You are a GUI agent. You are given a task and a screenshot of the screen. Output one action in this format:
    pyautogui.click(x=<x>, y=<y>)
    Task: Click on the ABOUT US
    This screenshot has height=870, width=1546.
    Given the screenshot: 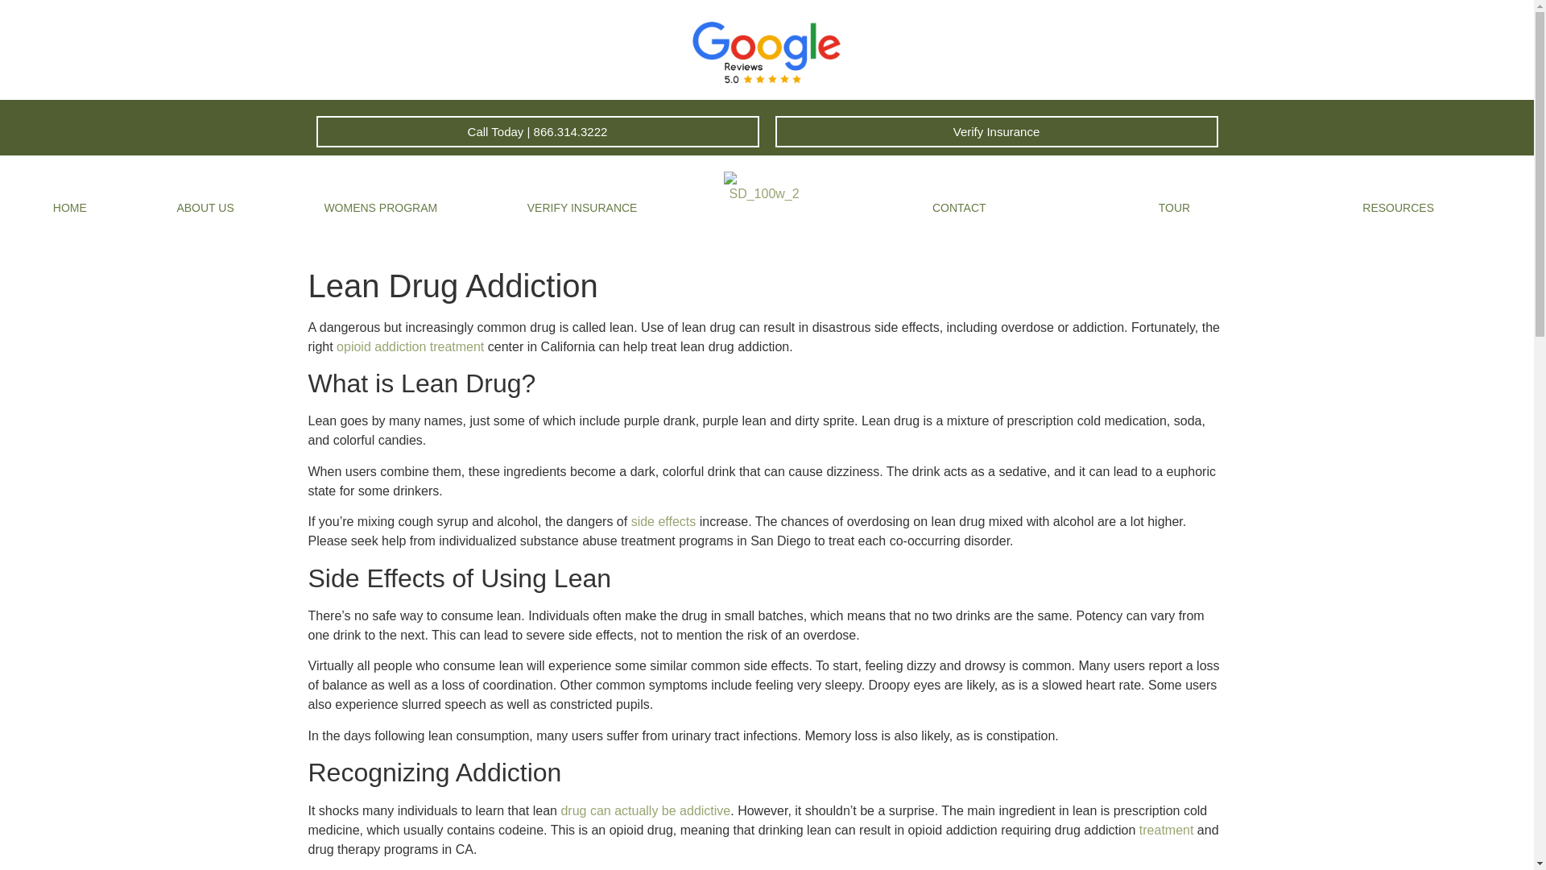 What is the action you would take?
    pyautogui.click(x=205, y=208)
    